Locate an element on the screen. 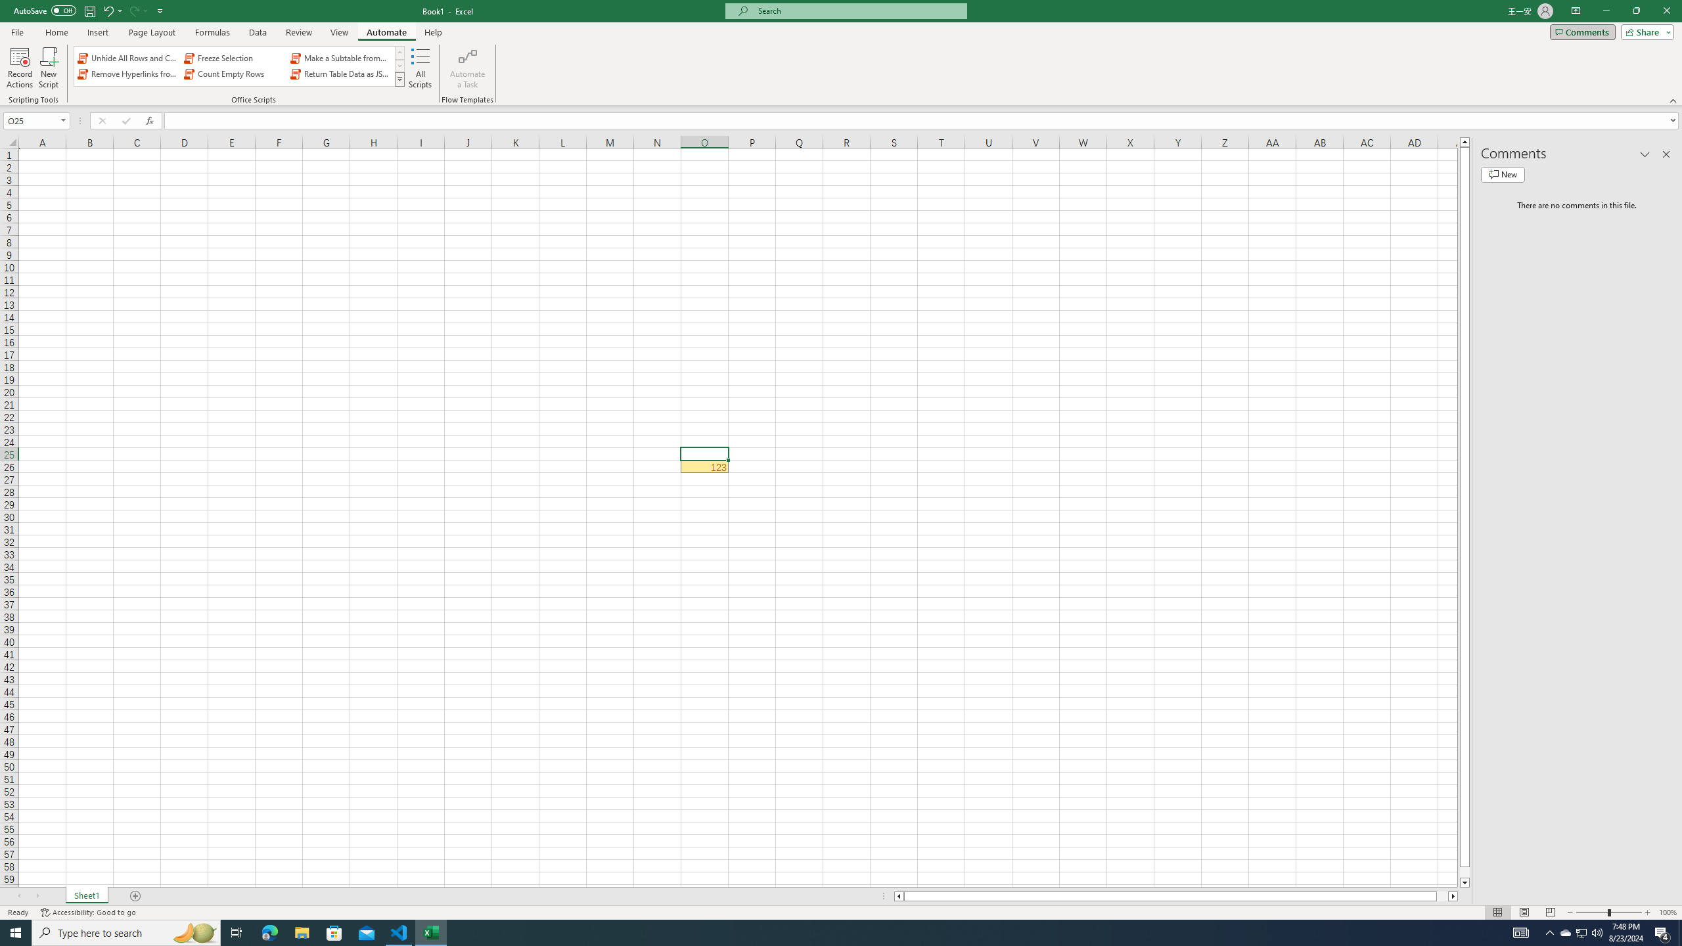 This screenshot has height=946, width=1682. New comment is located at coordinates (1502, 174).